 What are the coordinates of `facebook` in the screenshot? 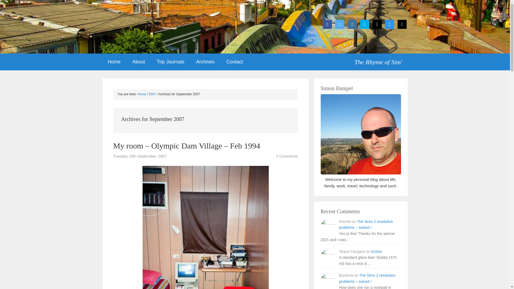 It's located at (327, 24).